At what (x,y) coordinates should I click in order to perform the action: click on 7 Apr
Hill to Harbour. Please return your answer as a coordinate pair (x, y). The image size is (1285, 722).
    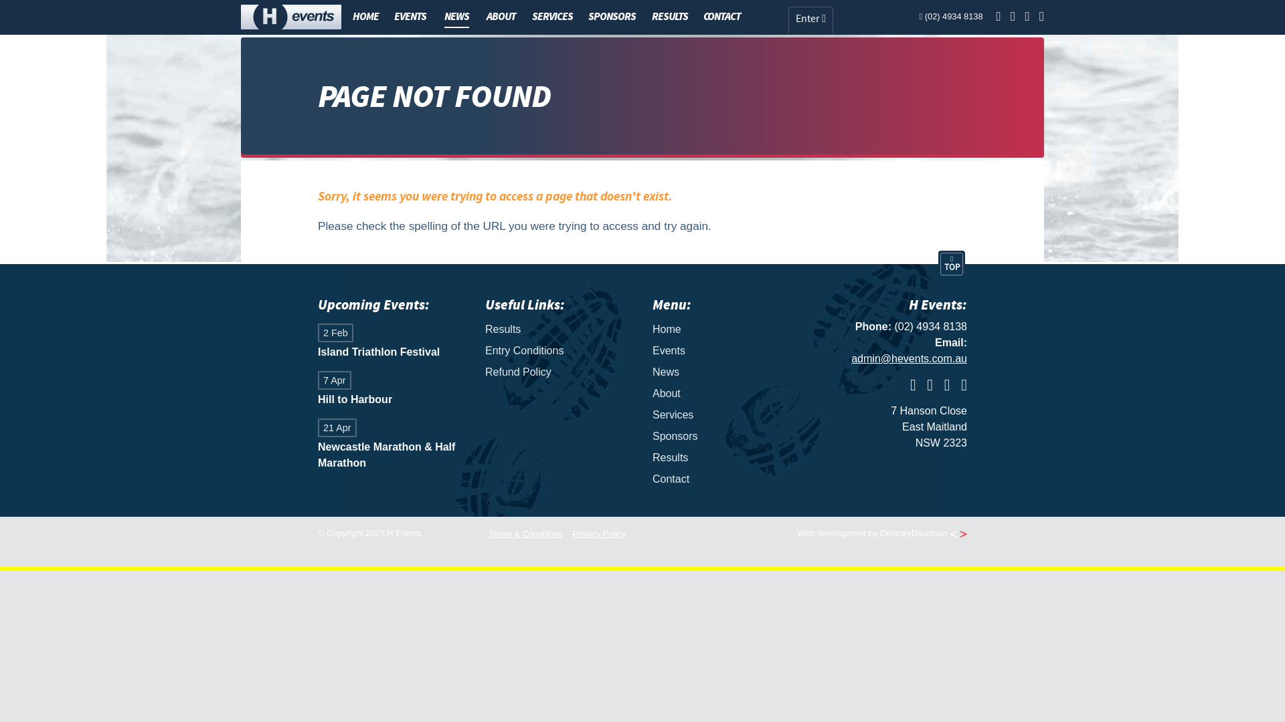
    Looking at the image, I should click on (392, 390).